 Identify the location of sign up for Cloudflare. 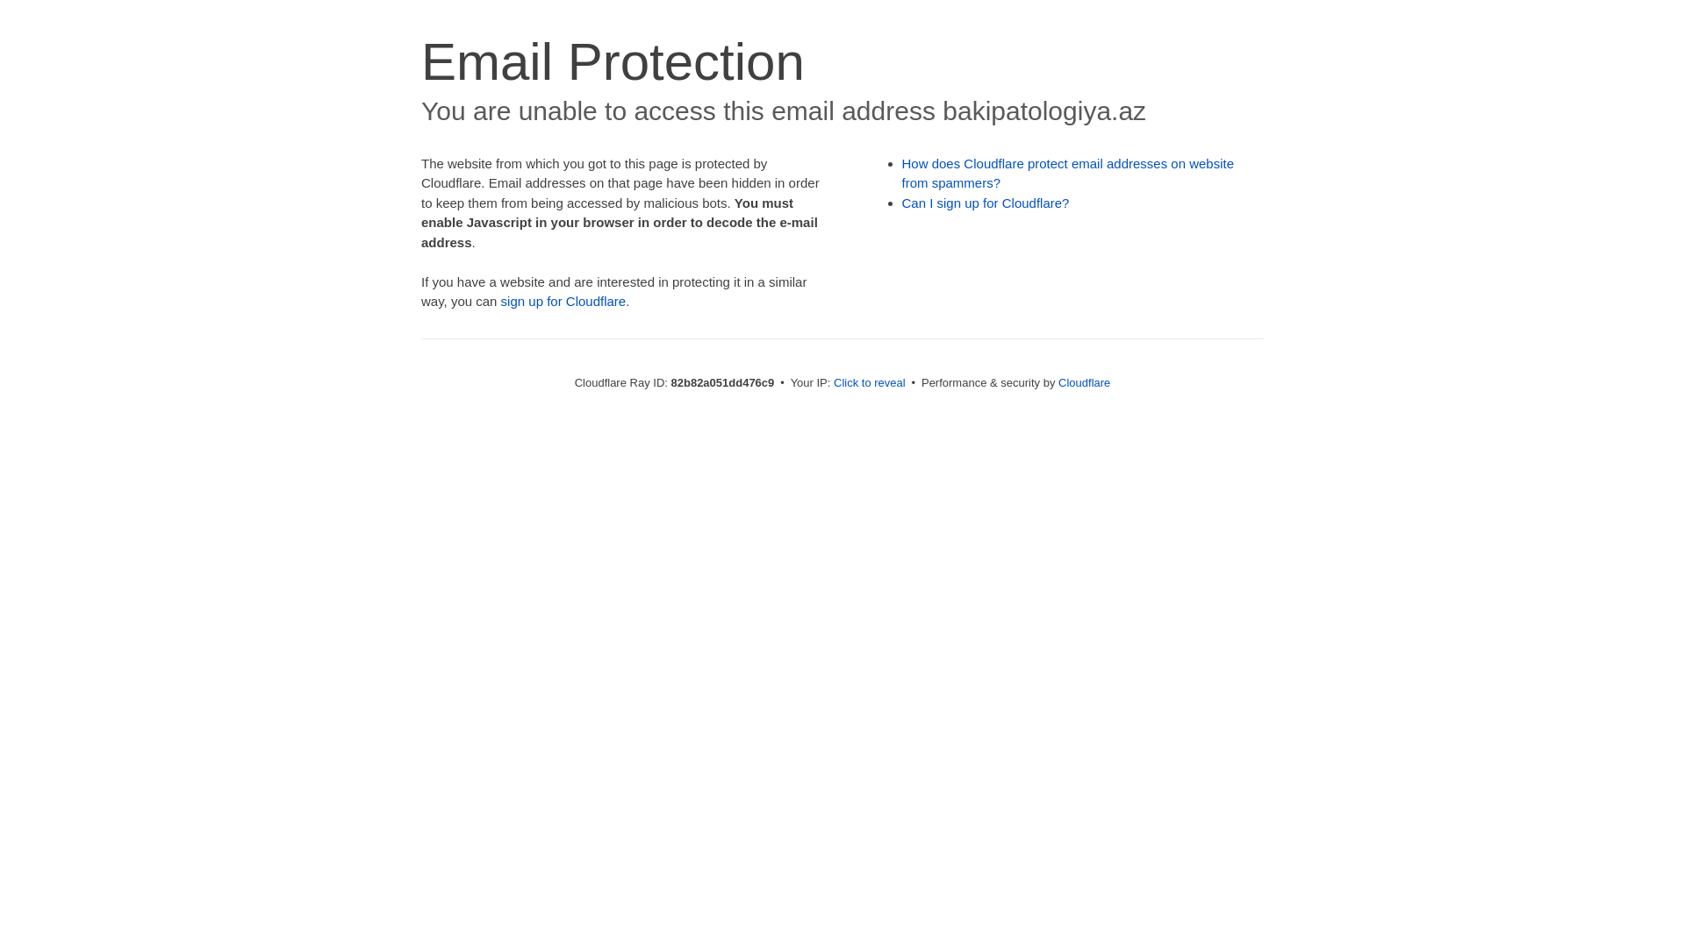
(563, 302).